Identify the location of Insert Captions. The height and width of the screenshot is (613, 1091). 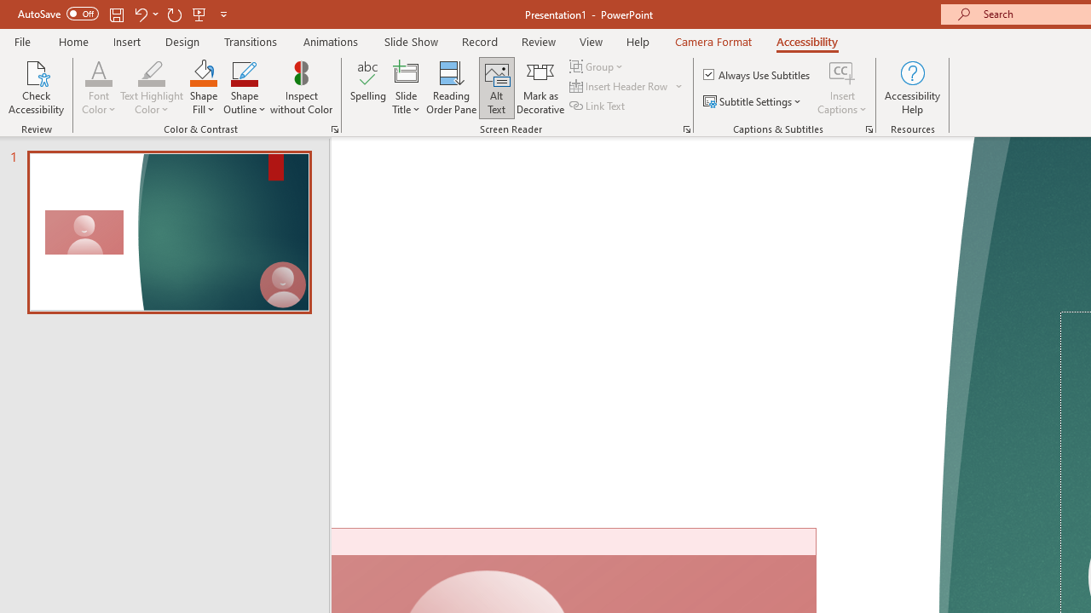
(842, 72).